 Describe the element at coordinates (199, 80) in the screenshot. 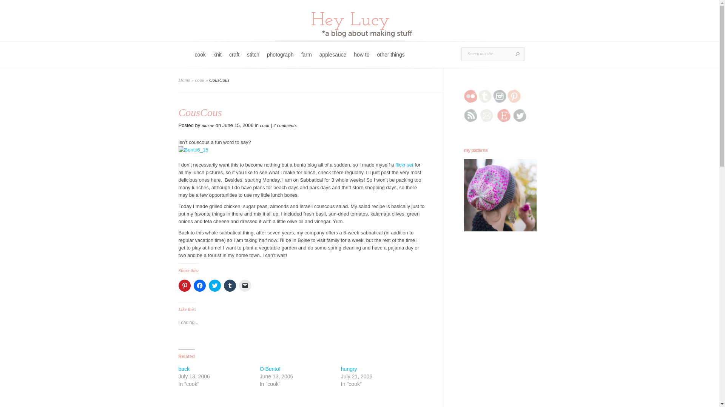

I see `cook` at that location.